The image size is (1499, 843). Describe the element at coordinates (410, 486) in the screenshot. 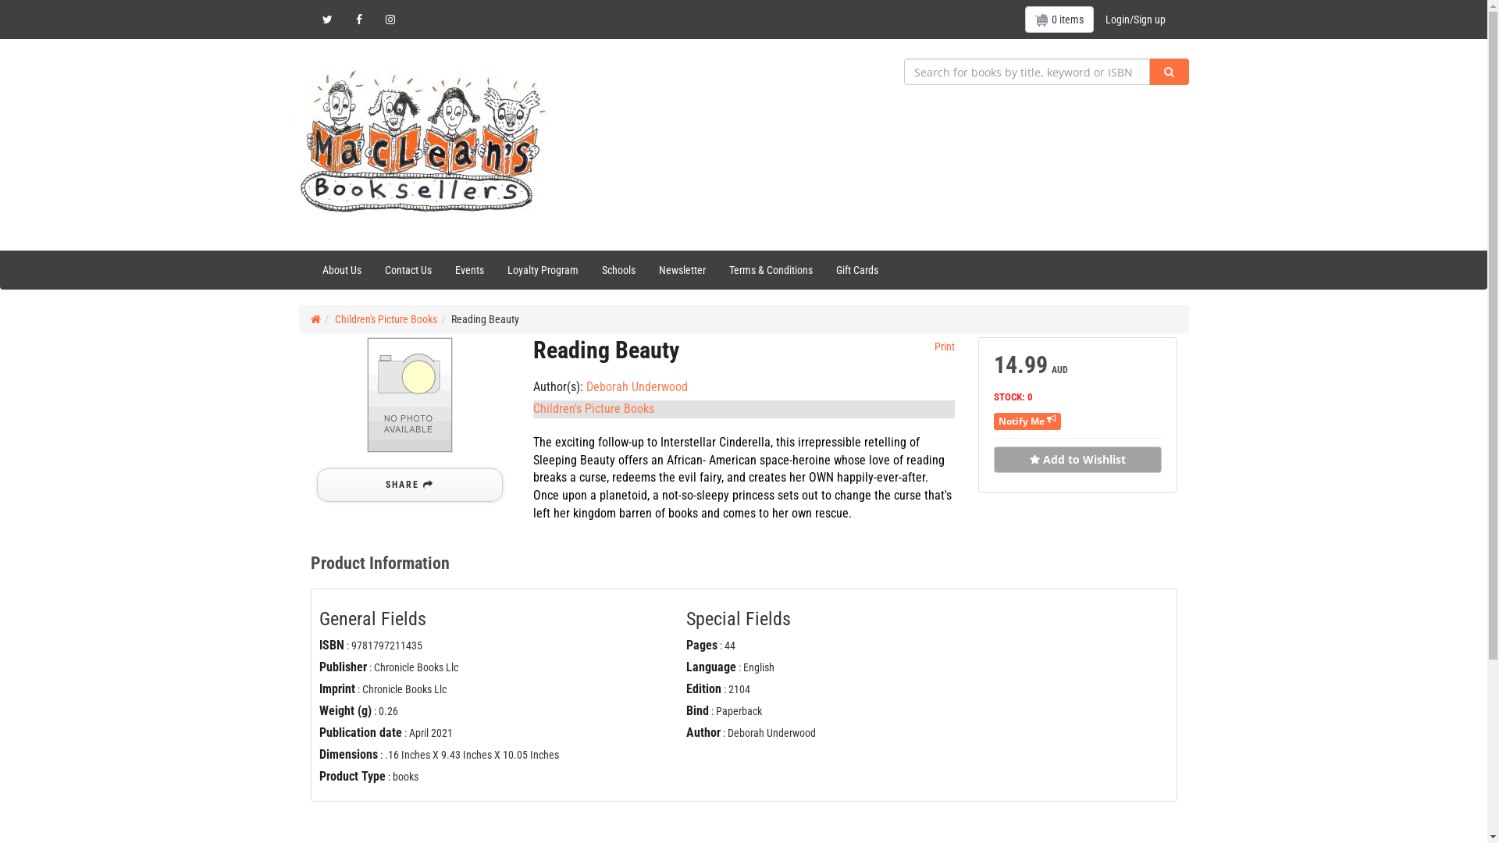

I see `SHARE` at that location.